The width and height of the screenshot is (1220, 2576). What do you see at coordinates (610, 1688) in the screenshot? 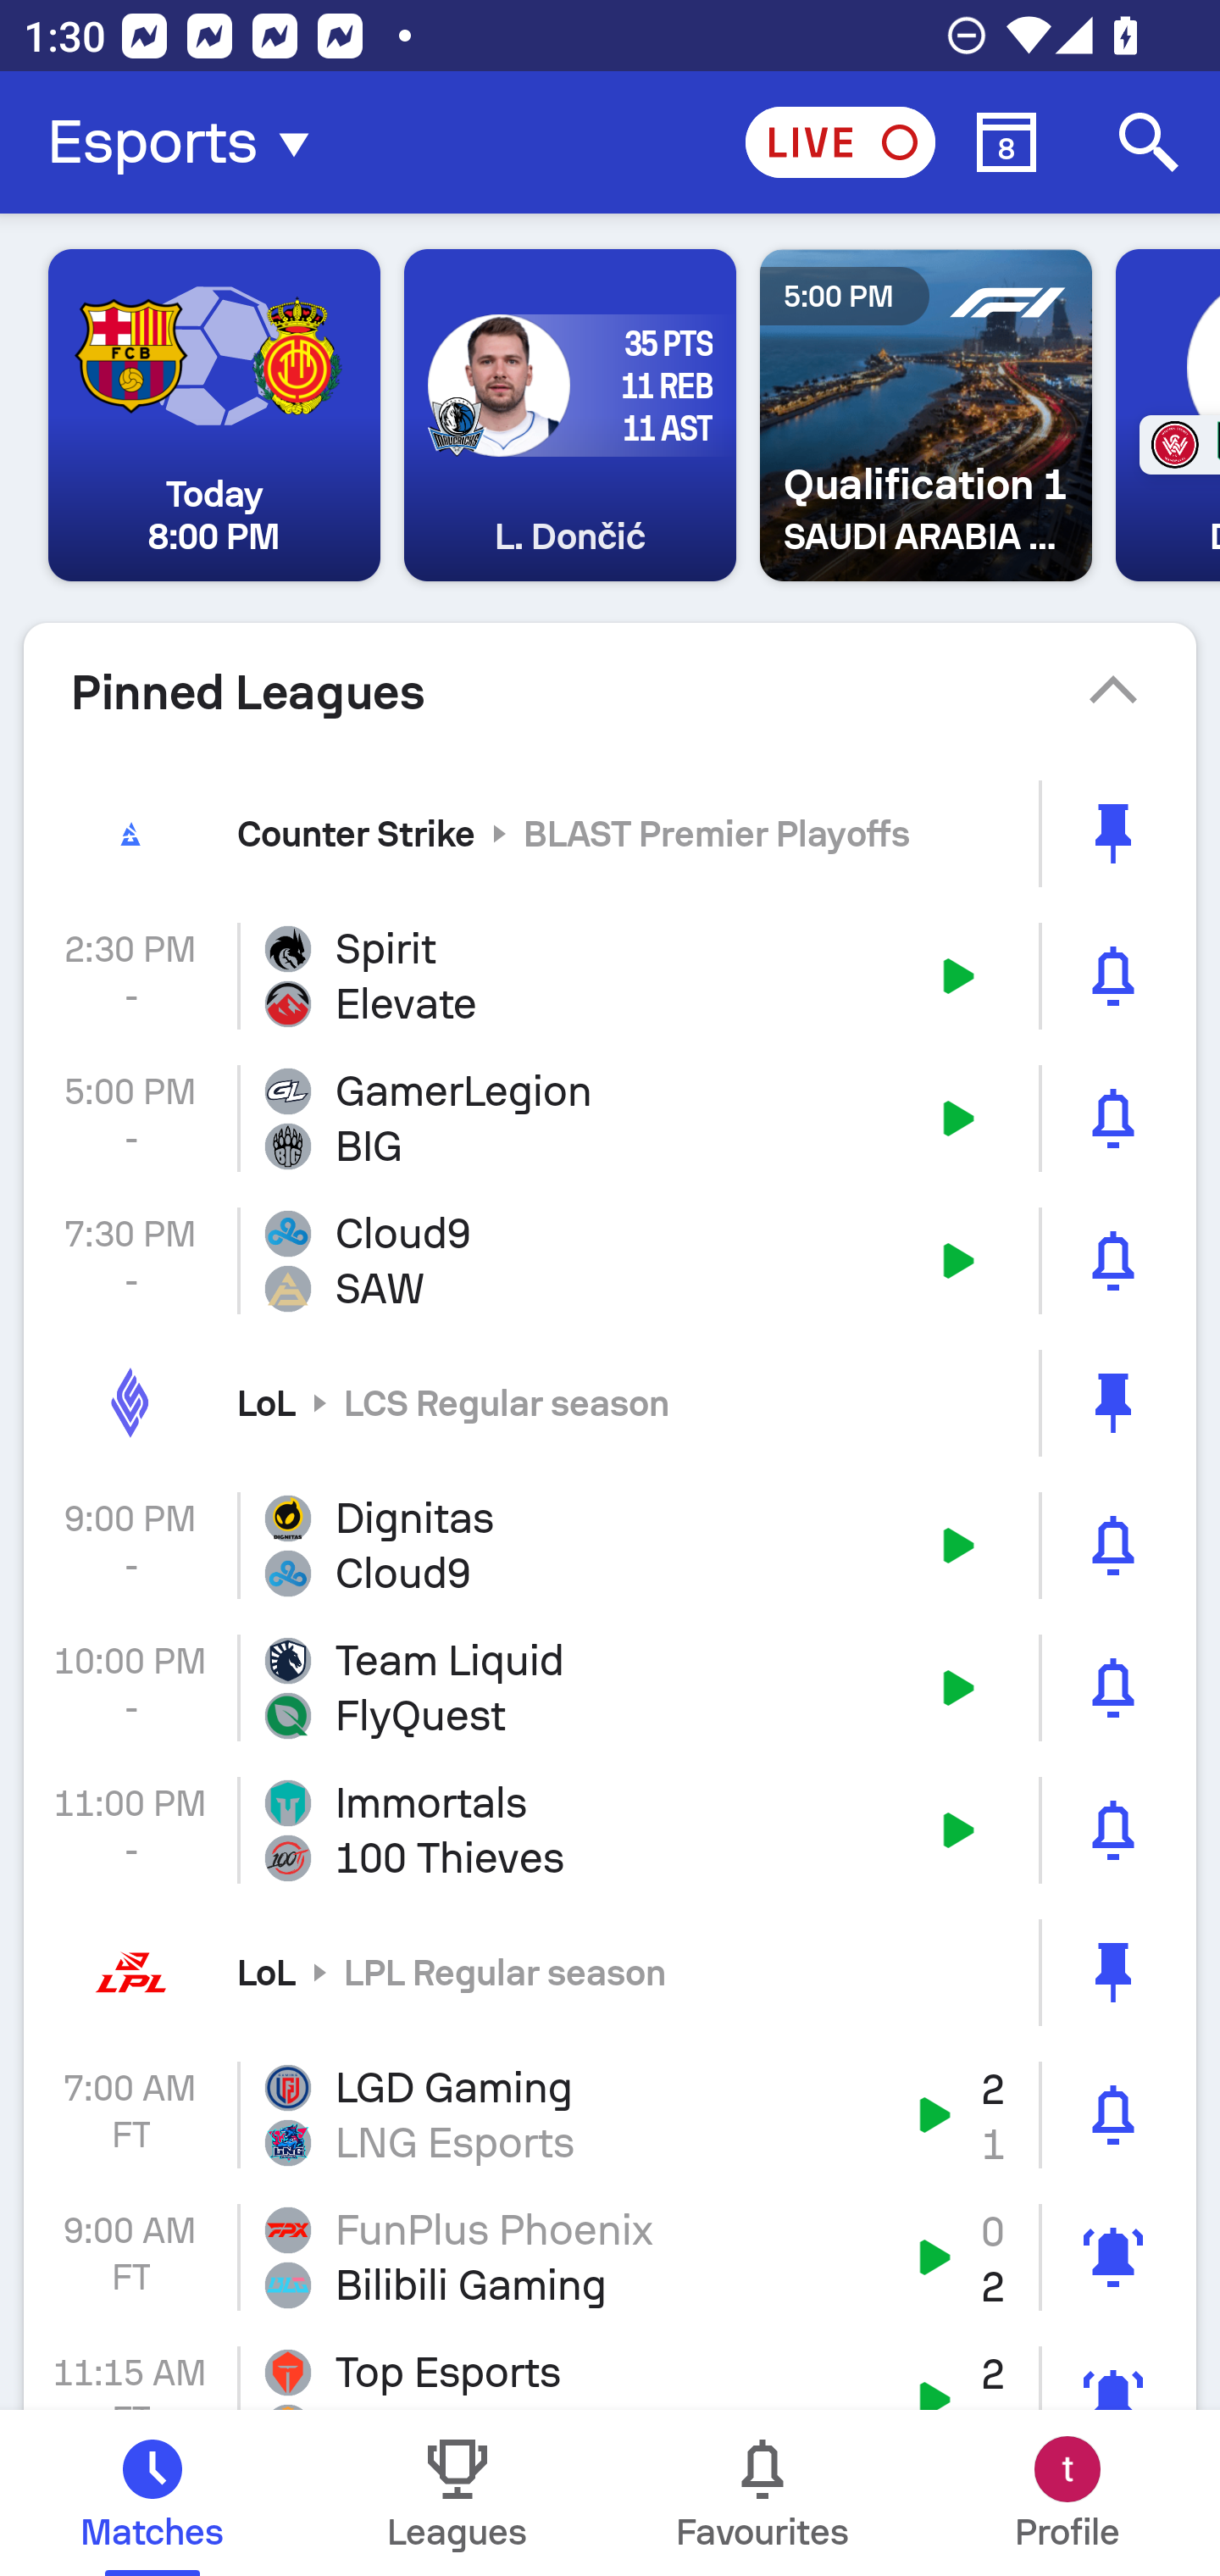
I see `10:00 PM - Team Liquid FlyQuest` at bounding box center [610, 1688].